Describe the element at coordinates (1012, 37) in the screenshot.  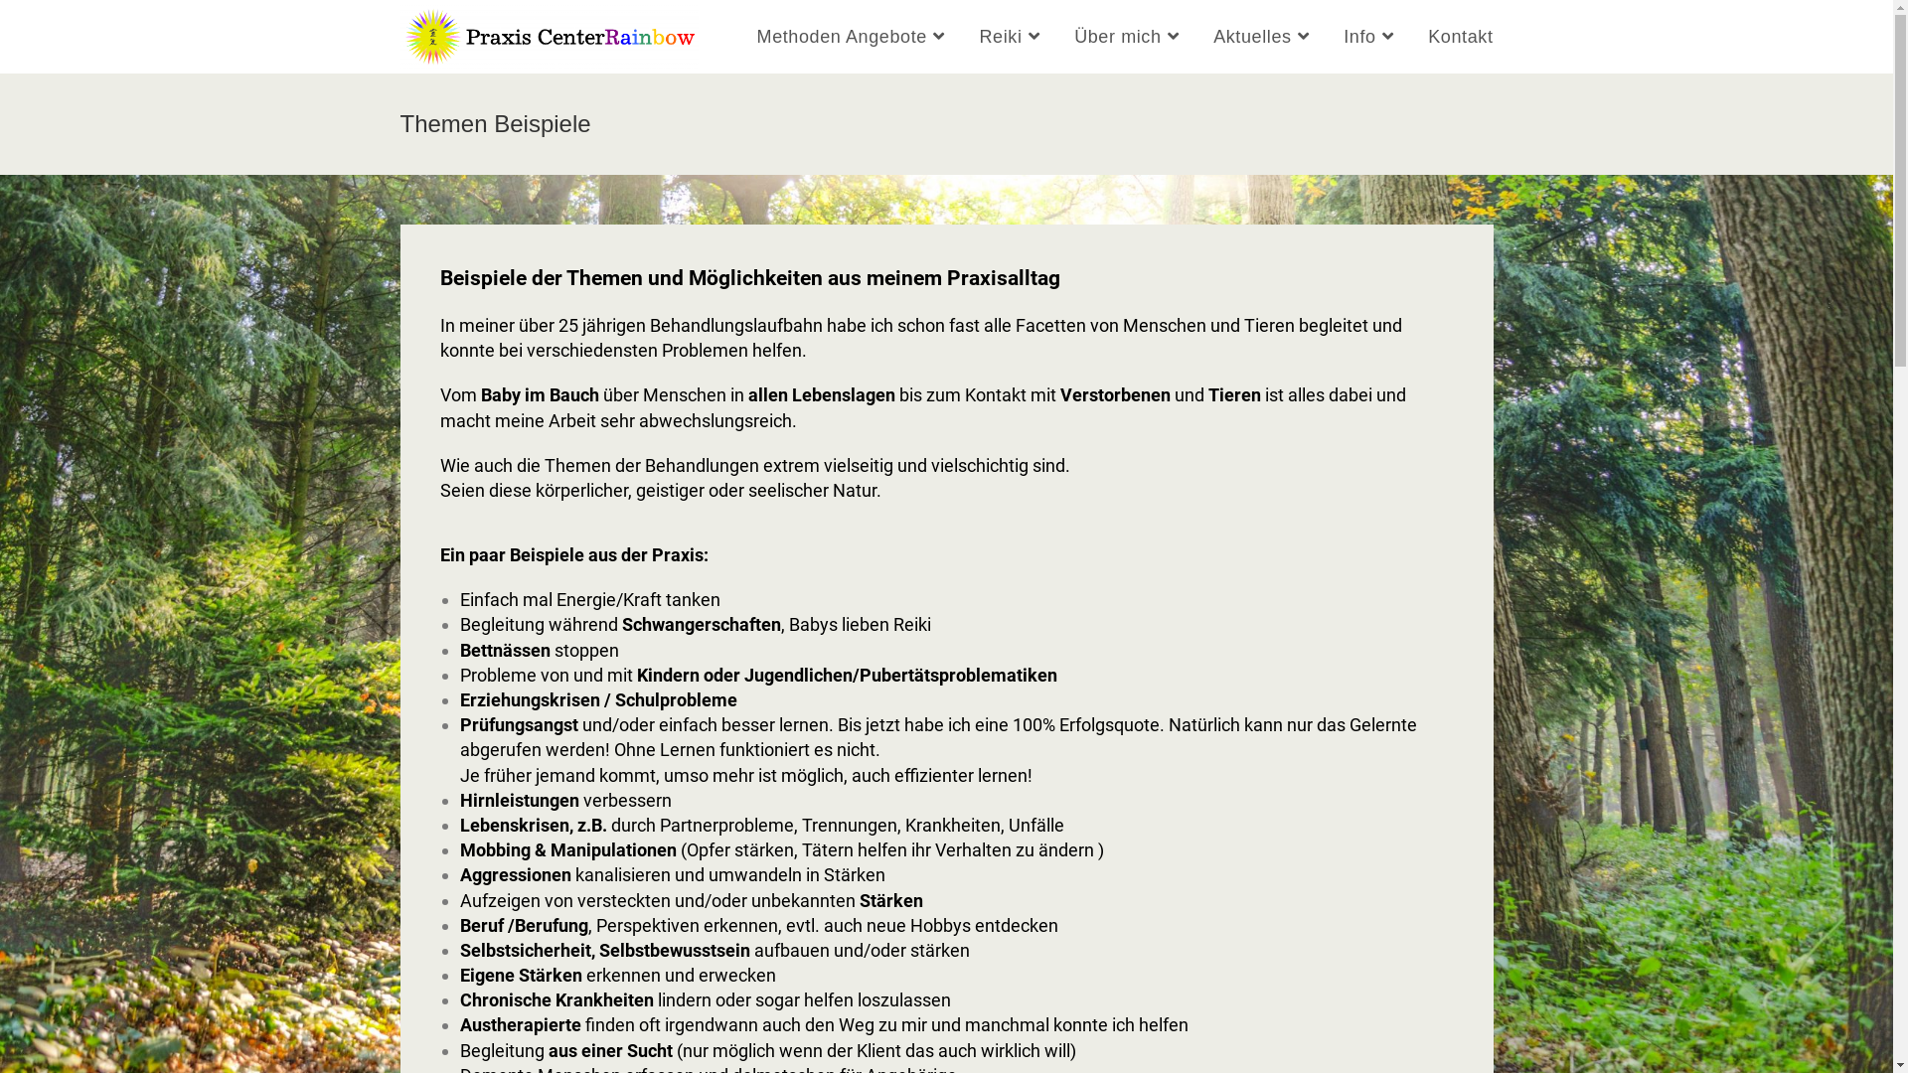
I see `Reiki` at that location.